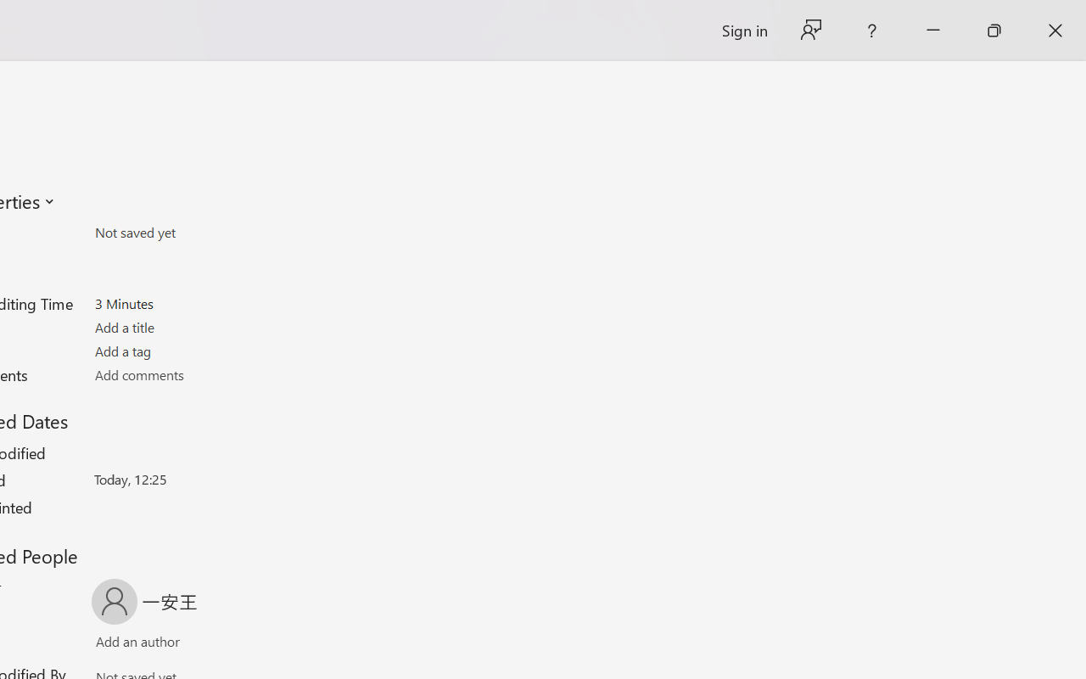 This screenshot has height=679, width=1086. Describe the element at coordinates (193, 255) in the screenshot. I see `Pages` at that location.